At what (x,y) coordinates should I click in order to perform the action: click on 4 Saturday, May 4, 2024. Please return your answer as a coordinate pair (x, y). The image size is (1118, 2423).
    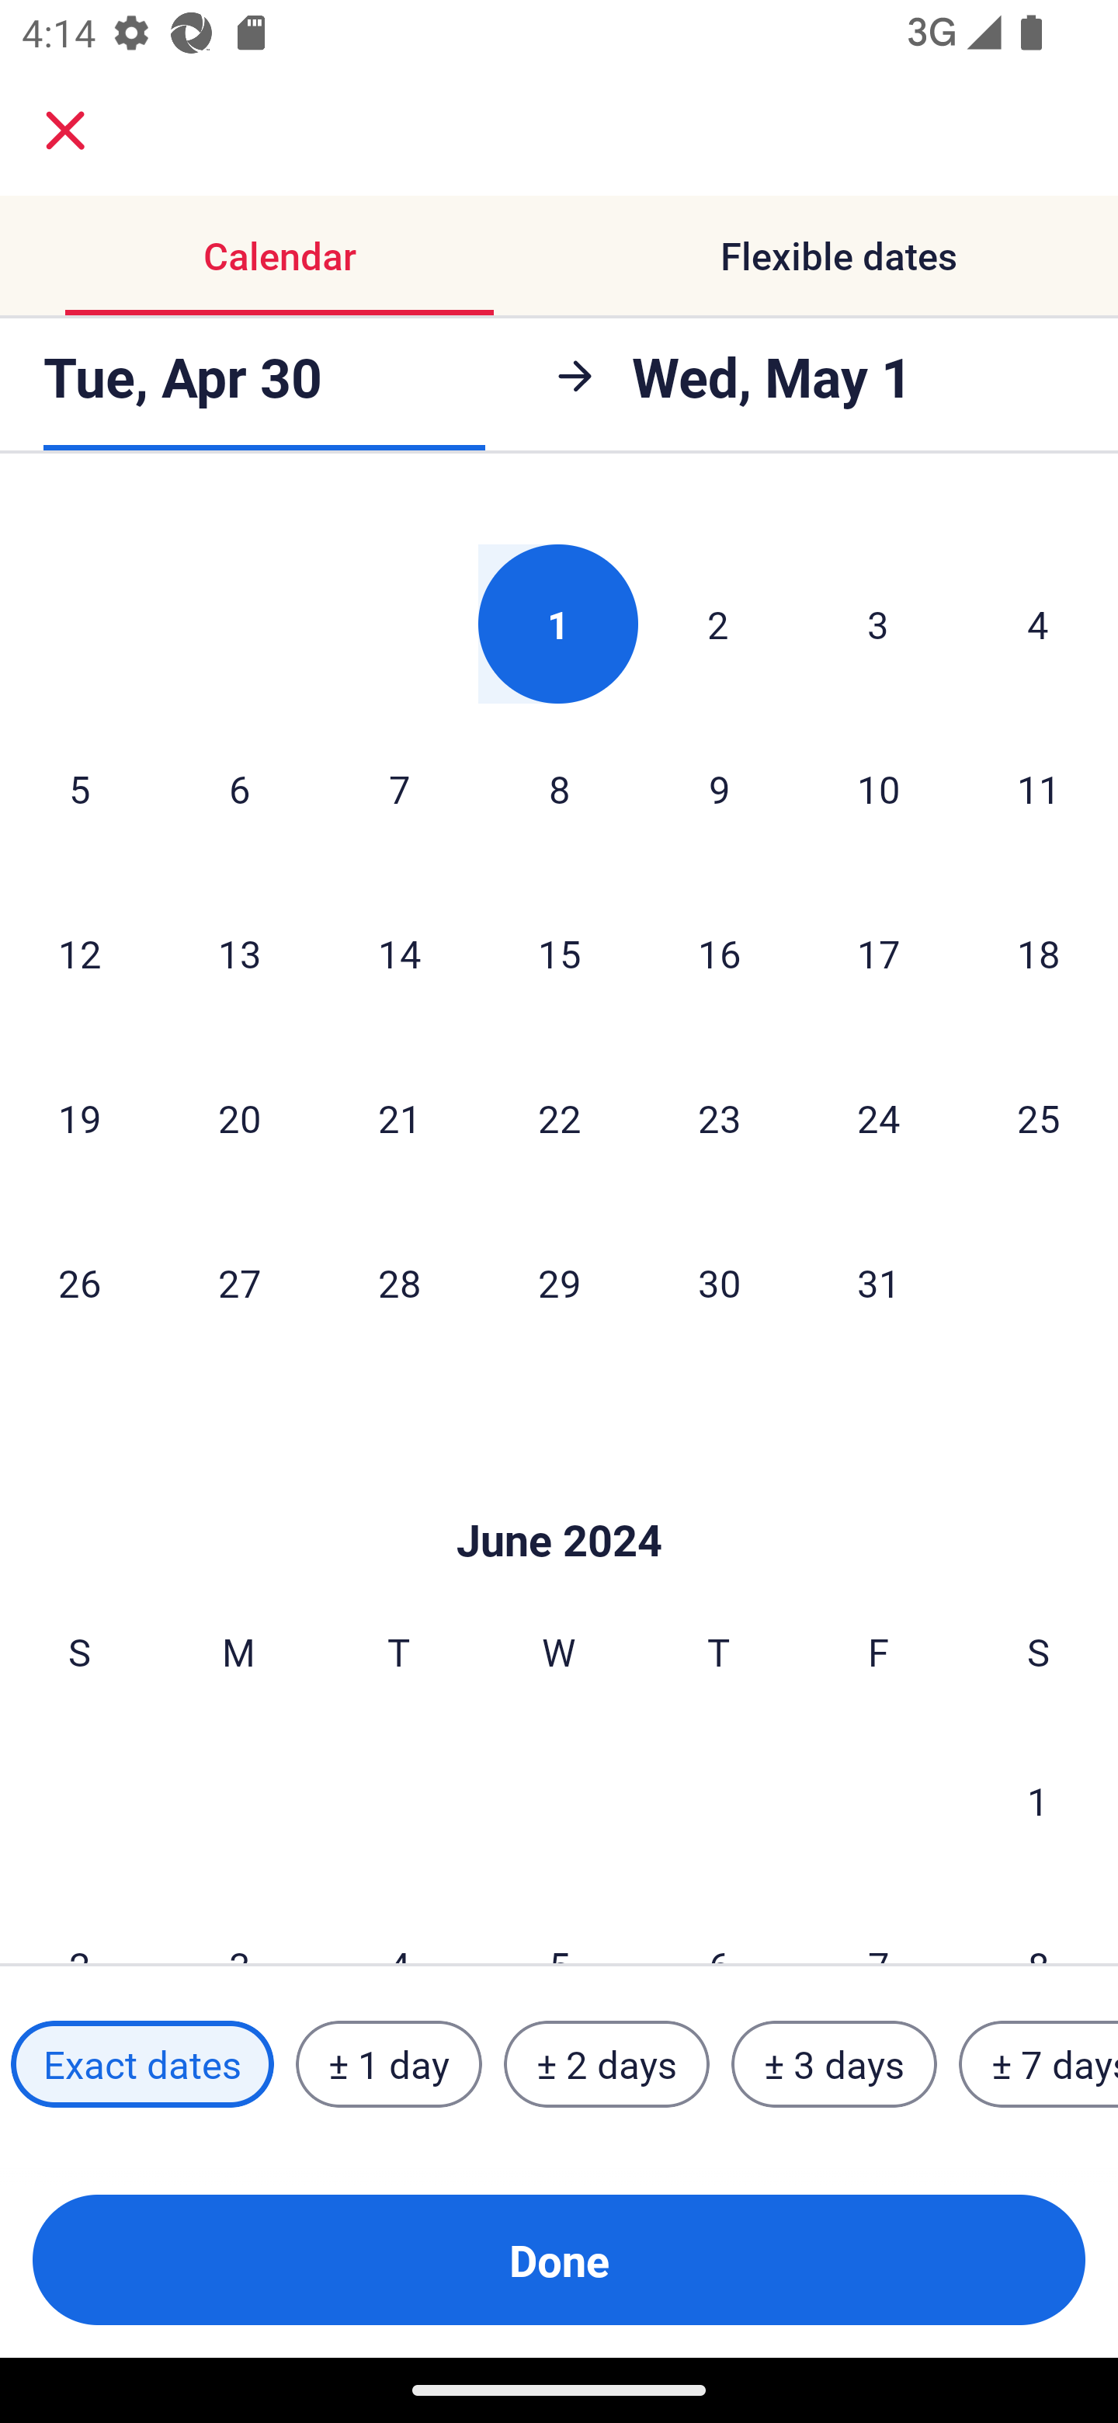
    Looking at the image, I should click on (1038, 624).